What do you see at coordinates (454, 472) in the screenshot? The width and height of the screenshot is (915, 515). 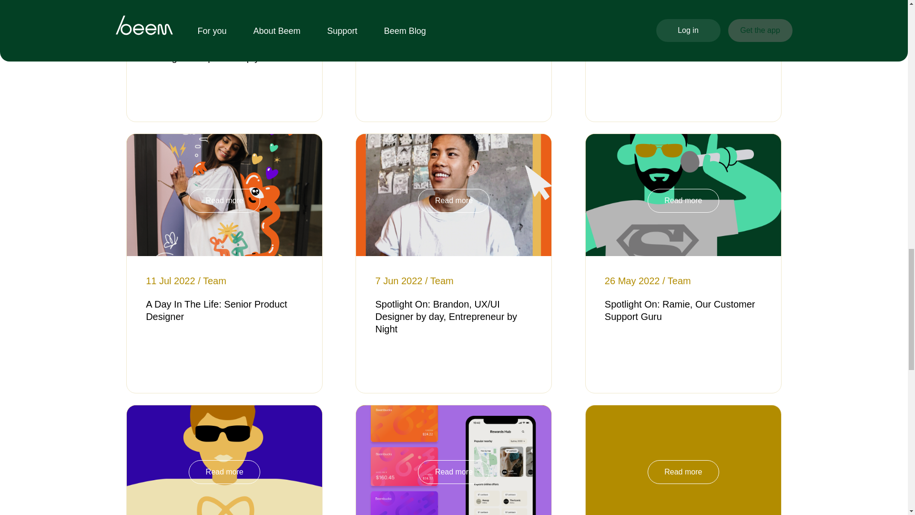 I see `Read more` at bounding box center [454, 472].